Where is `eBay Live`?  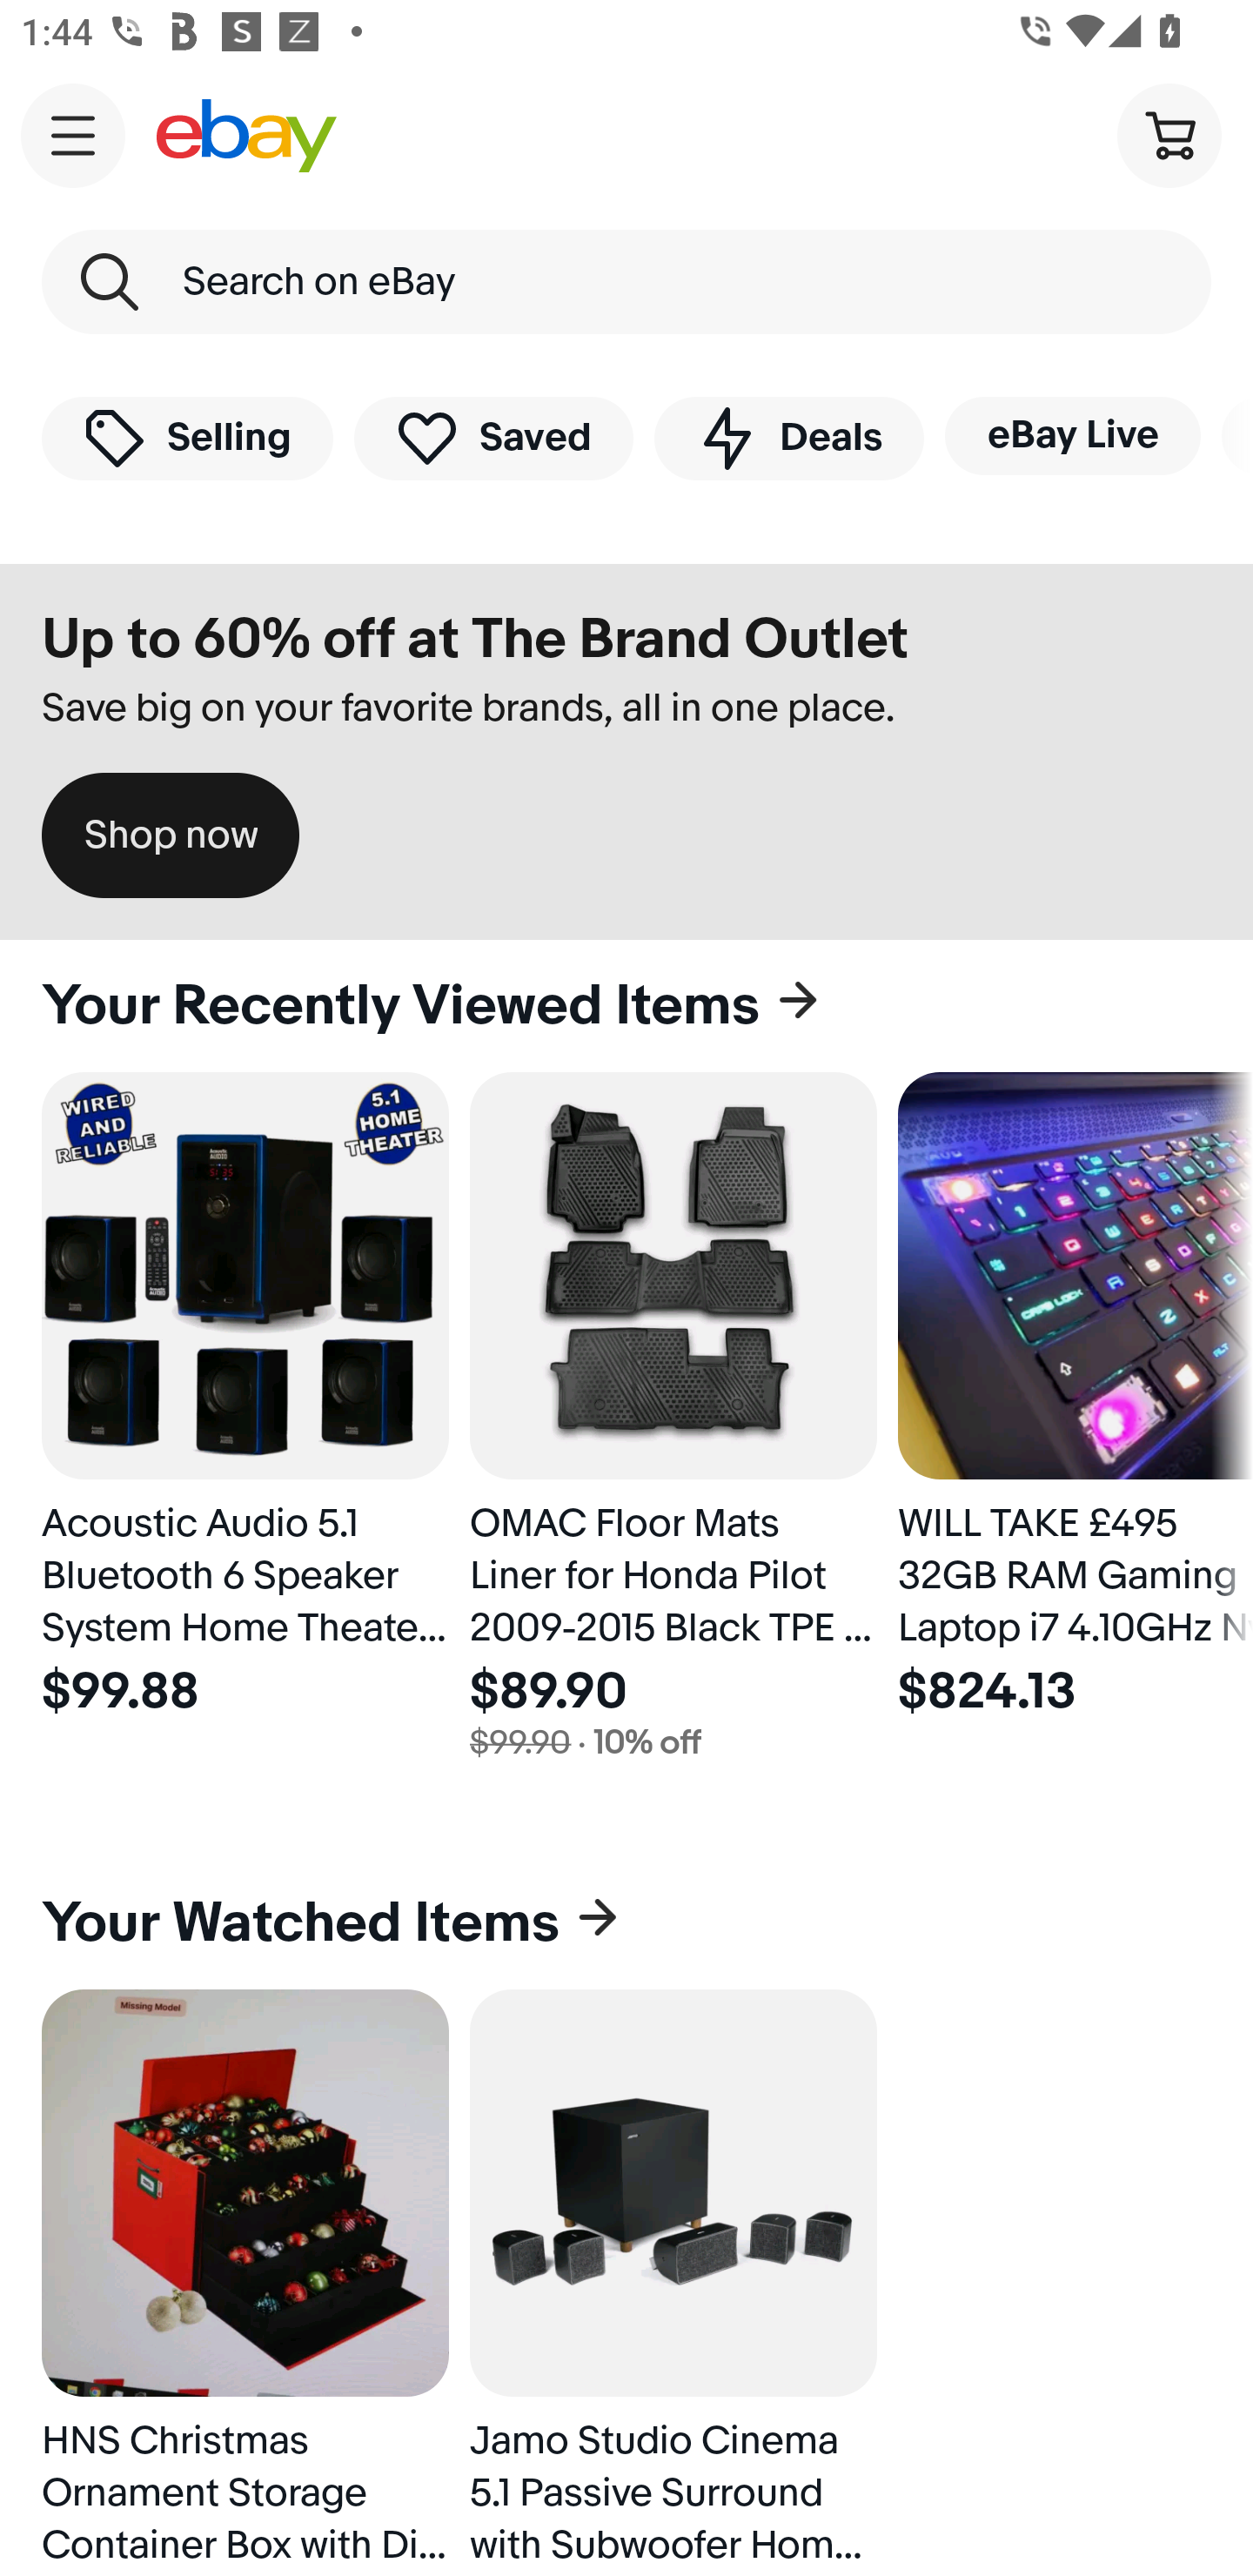 eBay Live is located at coordinates (1072, 435).